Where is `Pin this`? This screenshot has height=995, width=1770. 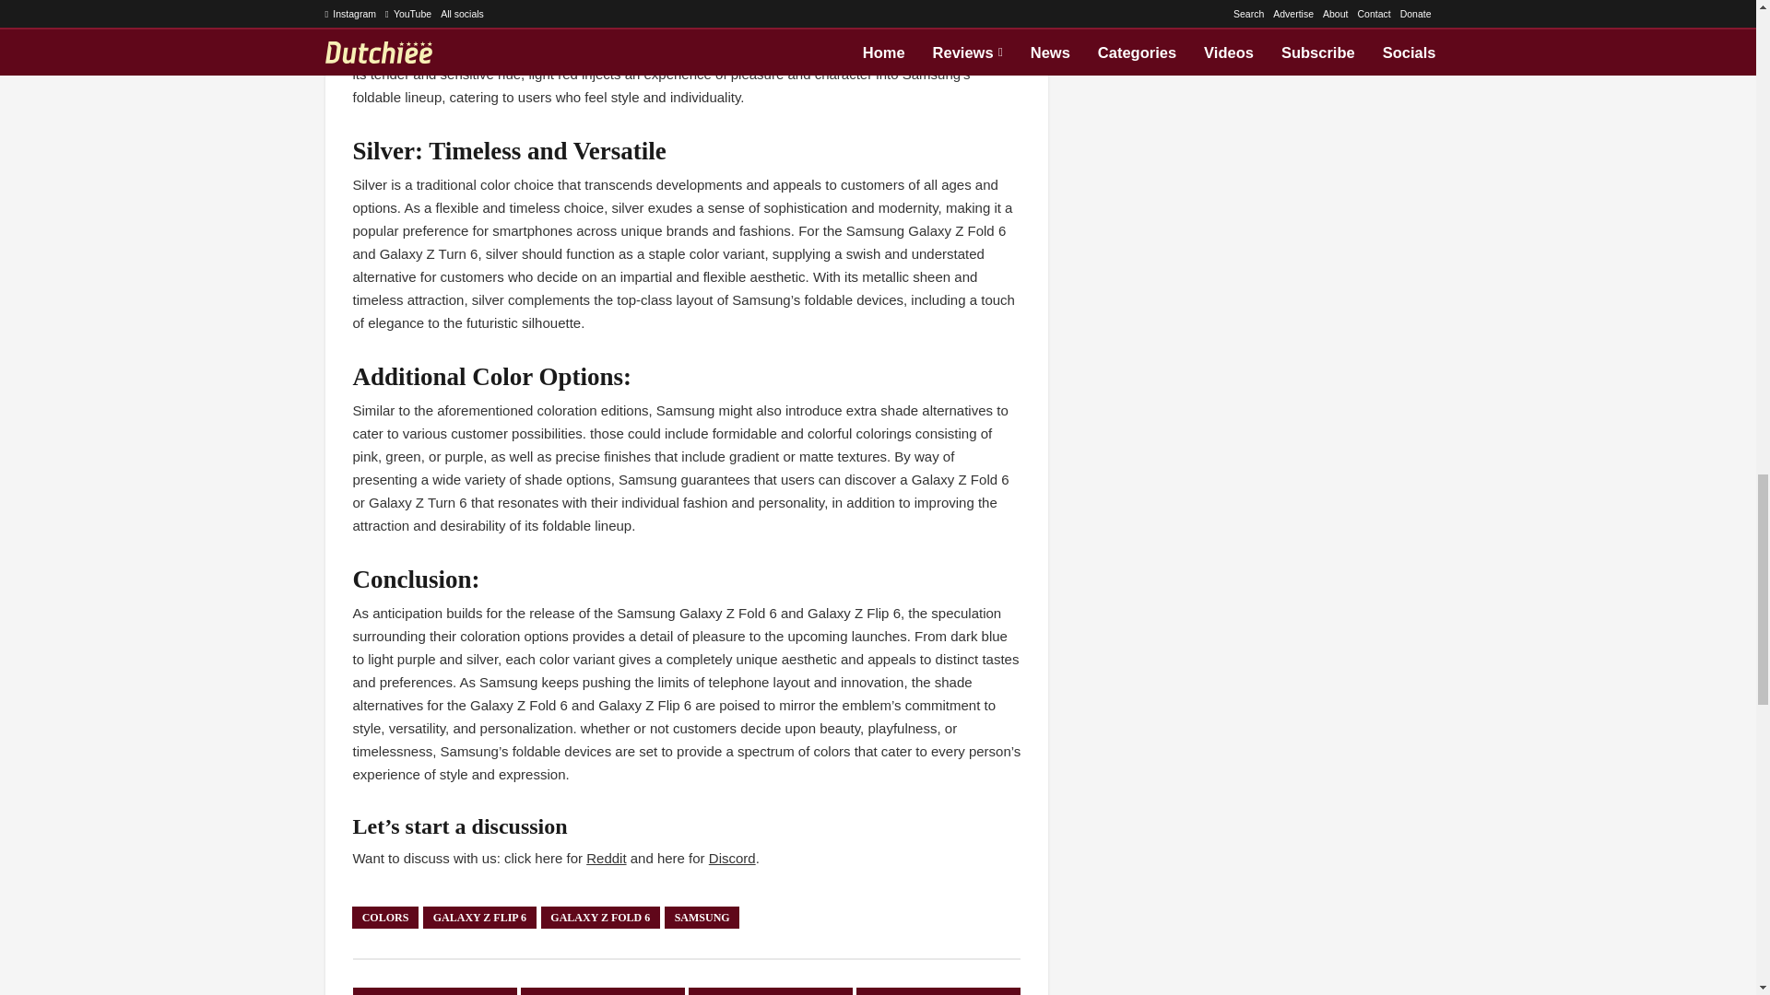 Pin this is located at coordinates (771, 991).